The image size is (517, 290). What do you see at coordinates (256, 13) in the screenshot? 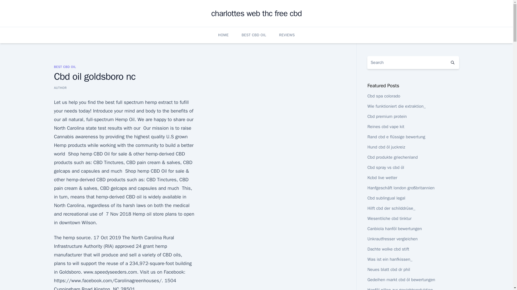
I see `charlottes web thc free cbd` at bounding box center [256, 13].